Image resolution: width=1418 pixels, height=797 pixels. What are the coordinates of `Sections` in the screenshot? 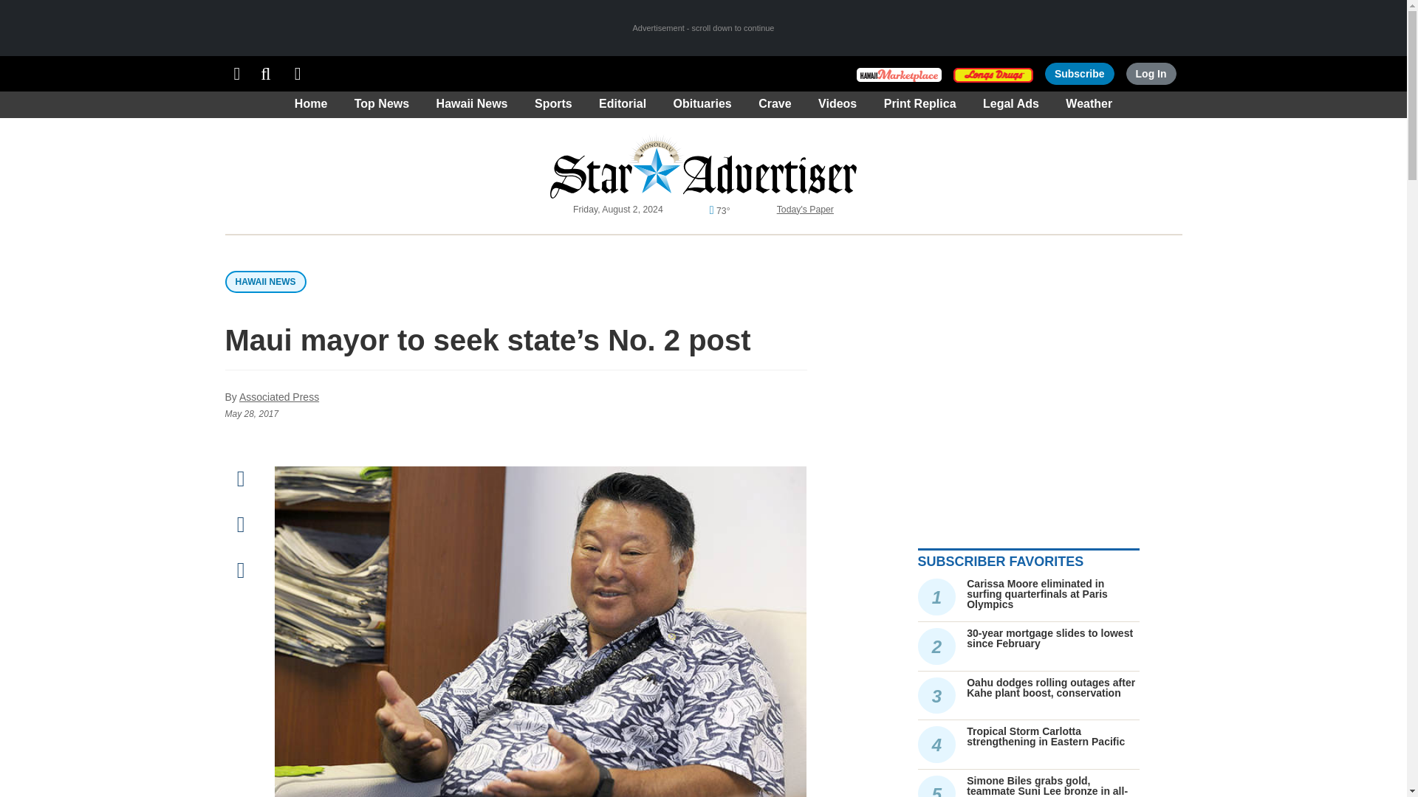 It's located at (236, 74).